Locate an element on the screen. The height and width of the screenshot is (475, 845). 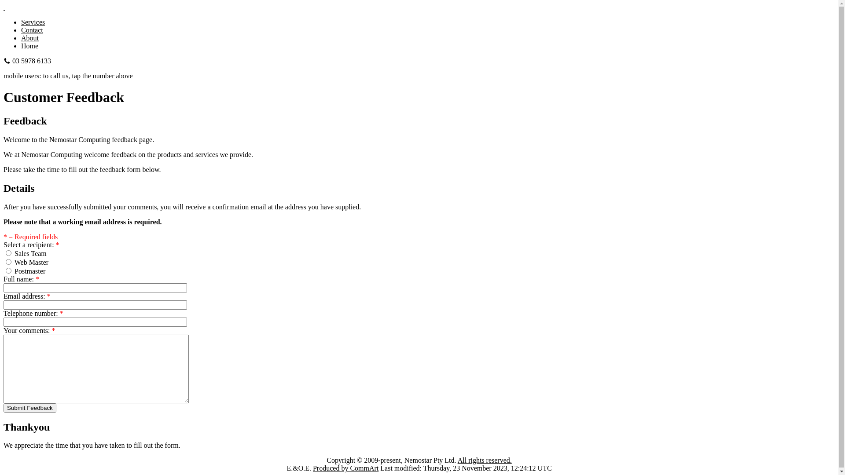
About is located at coordinates (30, 38).